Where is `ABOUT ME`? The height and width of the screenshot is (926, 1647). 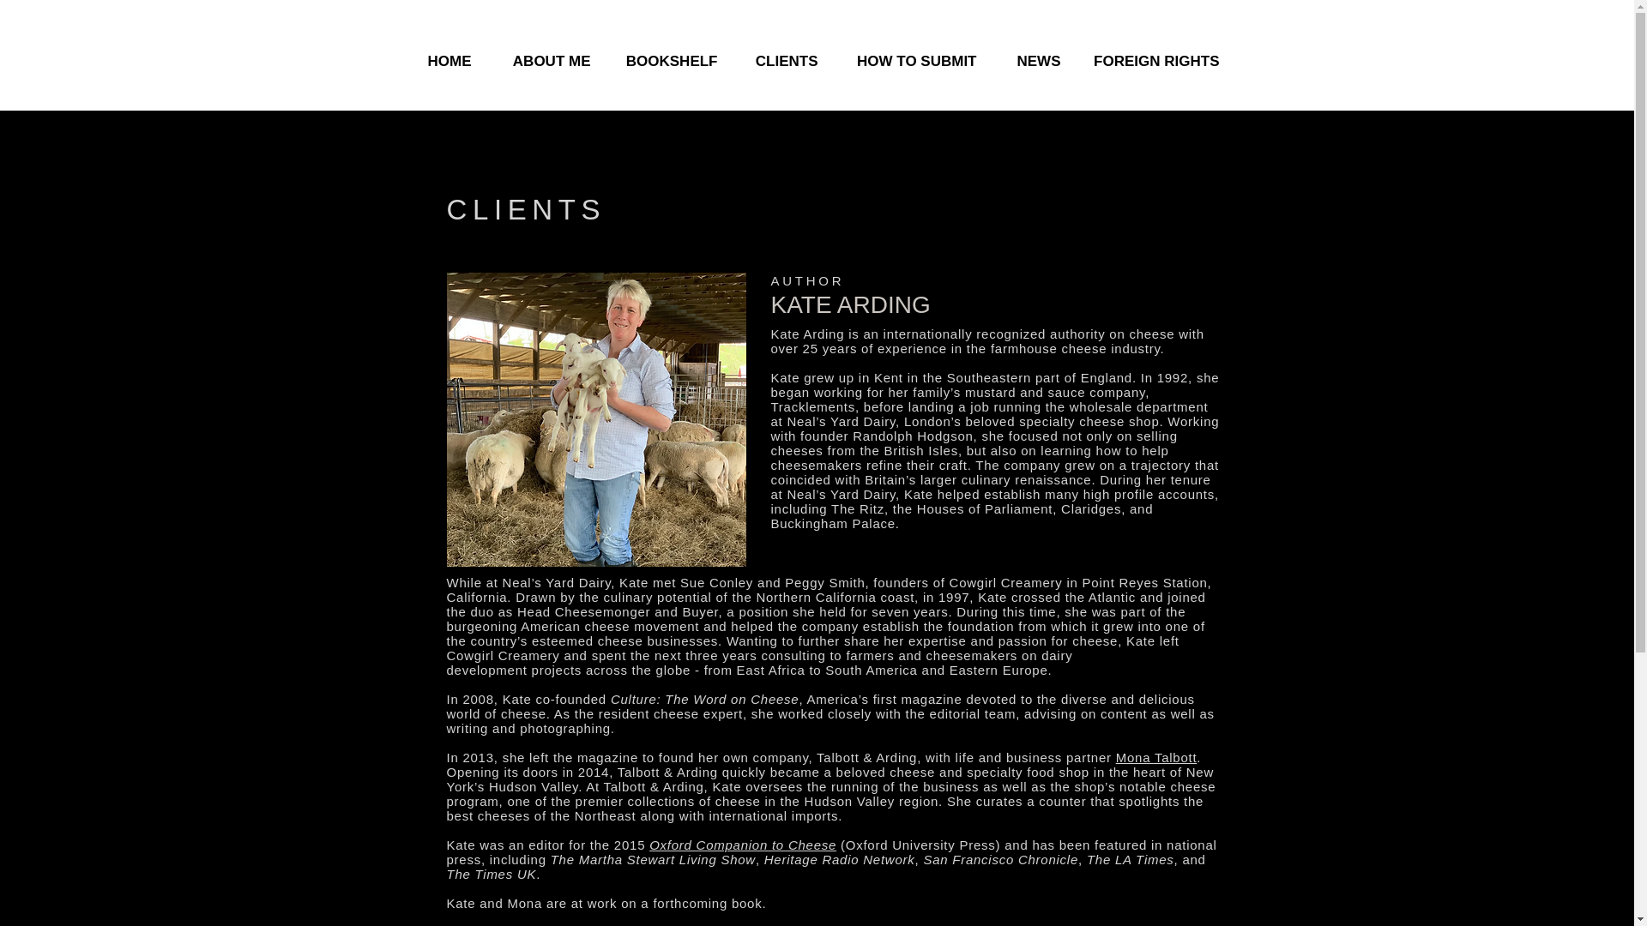
ABOUT ME is located at coordinates (543, 60).